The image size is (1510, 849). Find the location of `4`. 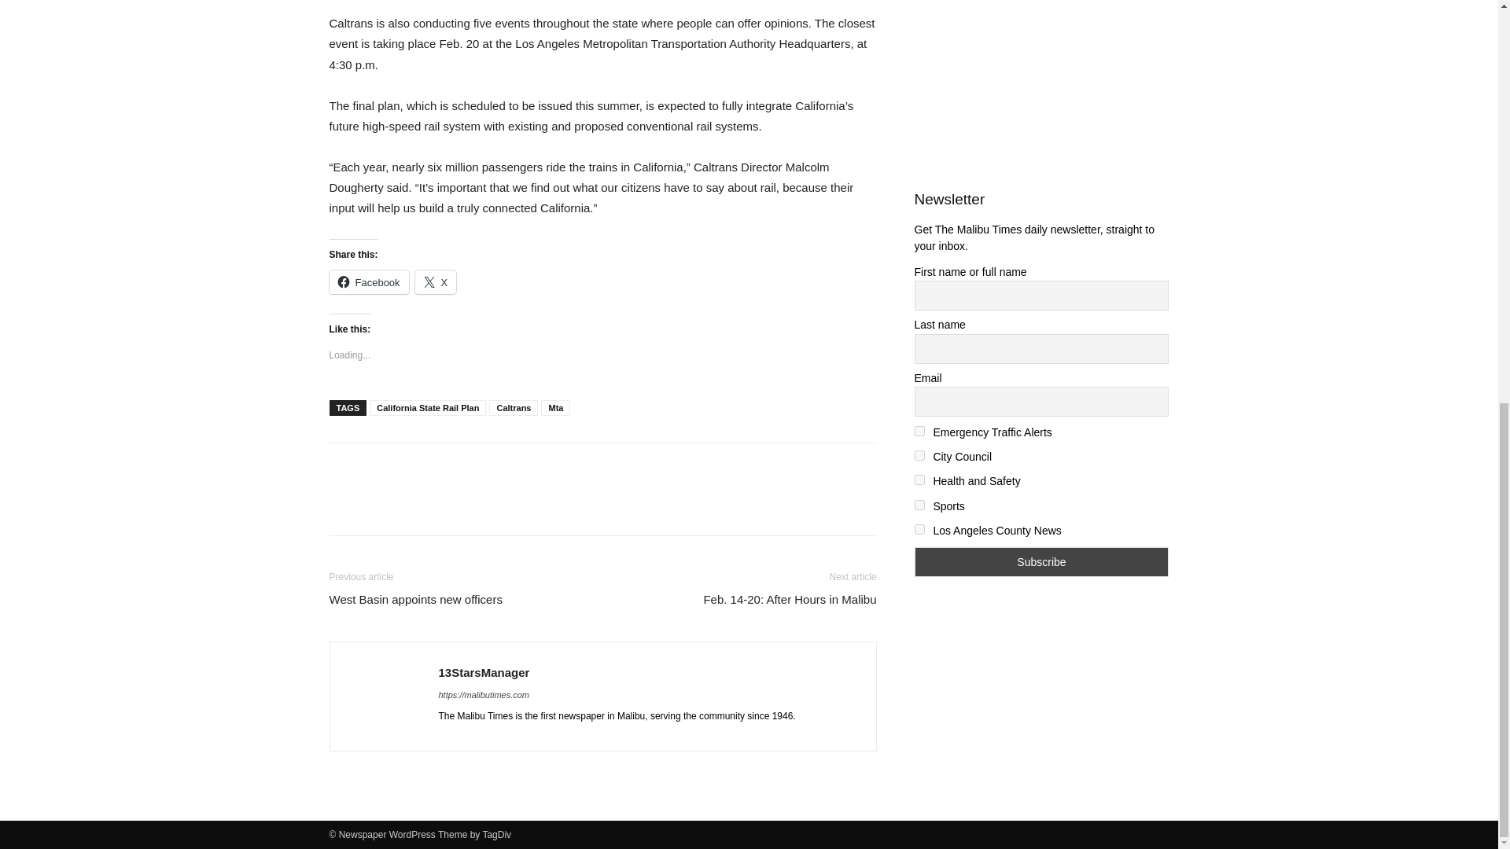

4 is located at coordinates (919, 480).